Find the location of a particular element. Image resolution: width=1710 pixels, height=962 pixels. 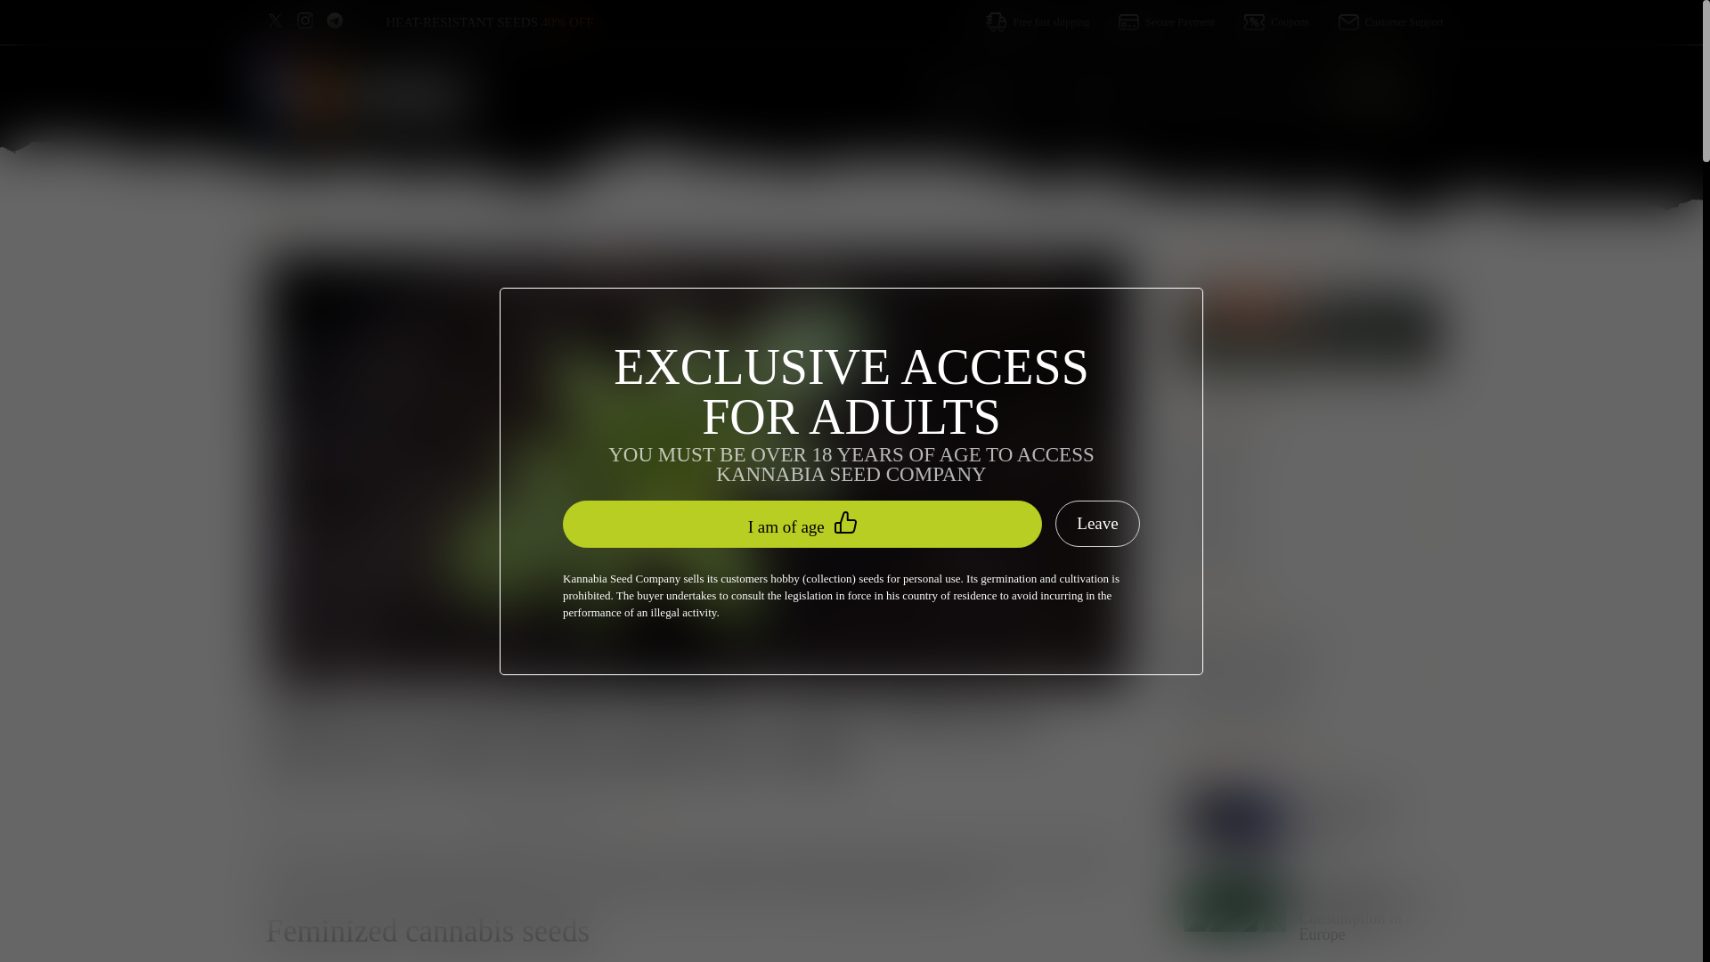

Can you get a hangover from weed? is located at coordinates (1309, 820).